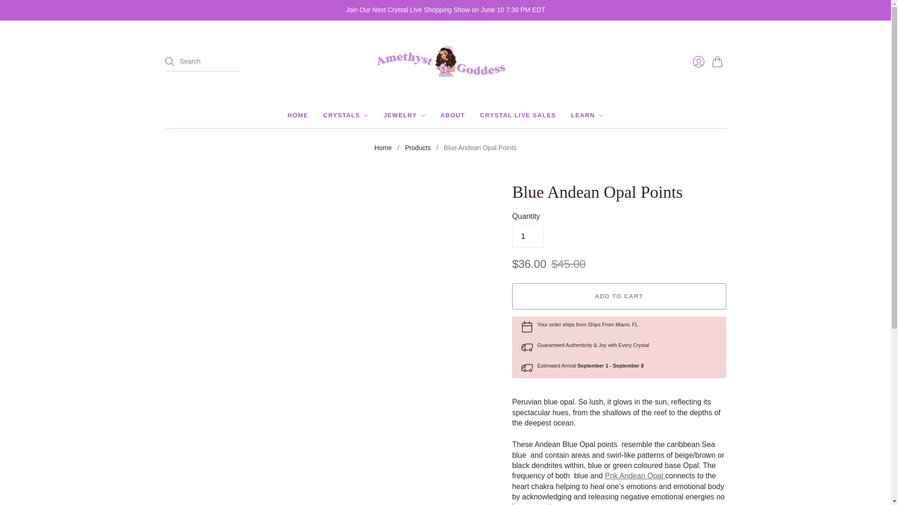 This screenshot has width=898, height=505. I want to click on Login, so click(698, 62).